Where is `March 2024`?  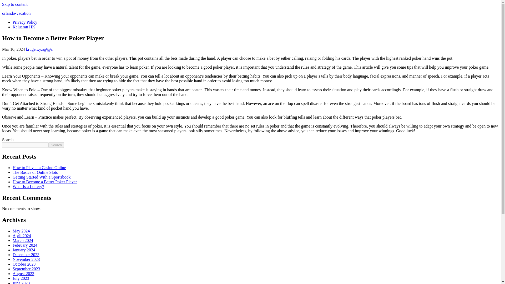 March 2024 is located at coordinates (23, 240).